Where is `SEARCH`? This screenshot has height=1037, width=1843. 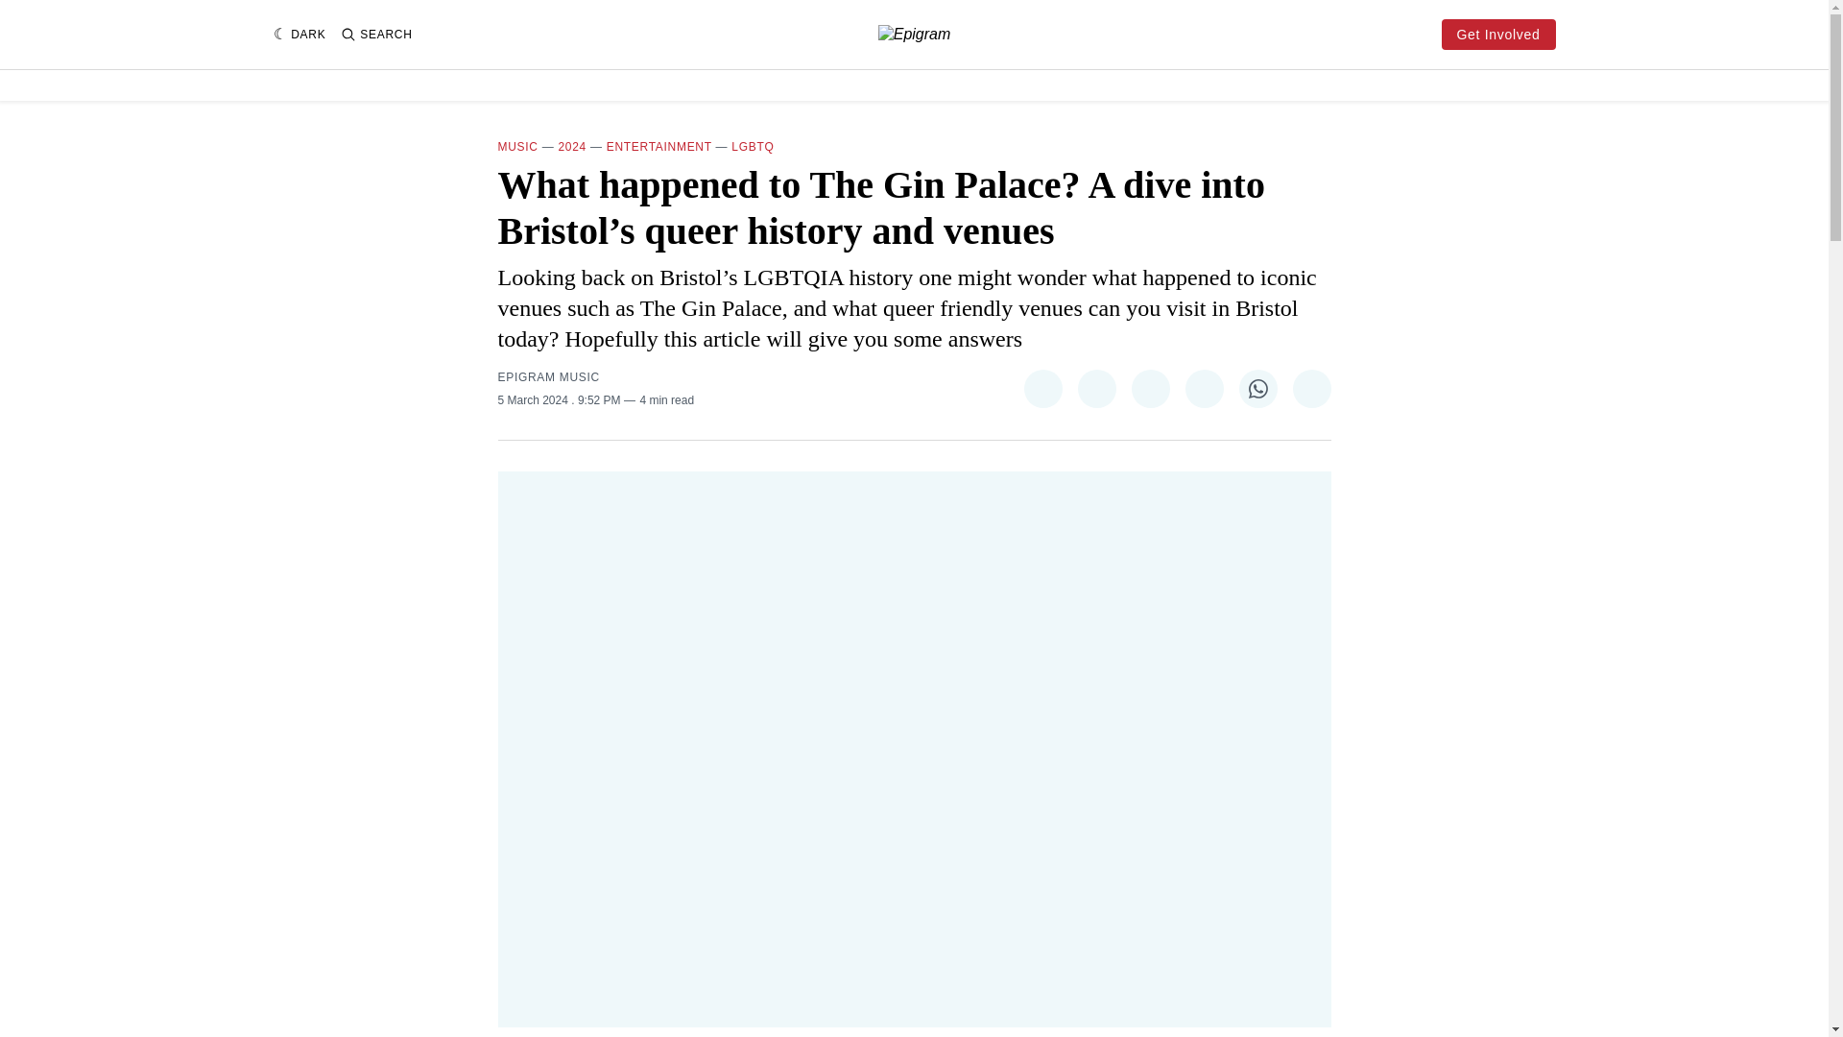
SEARCH is located at coordinates (376, 35).